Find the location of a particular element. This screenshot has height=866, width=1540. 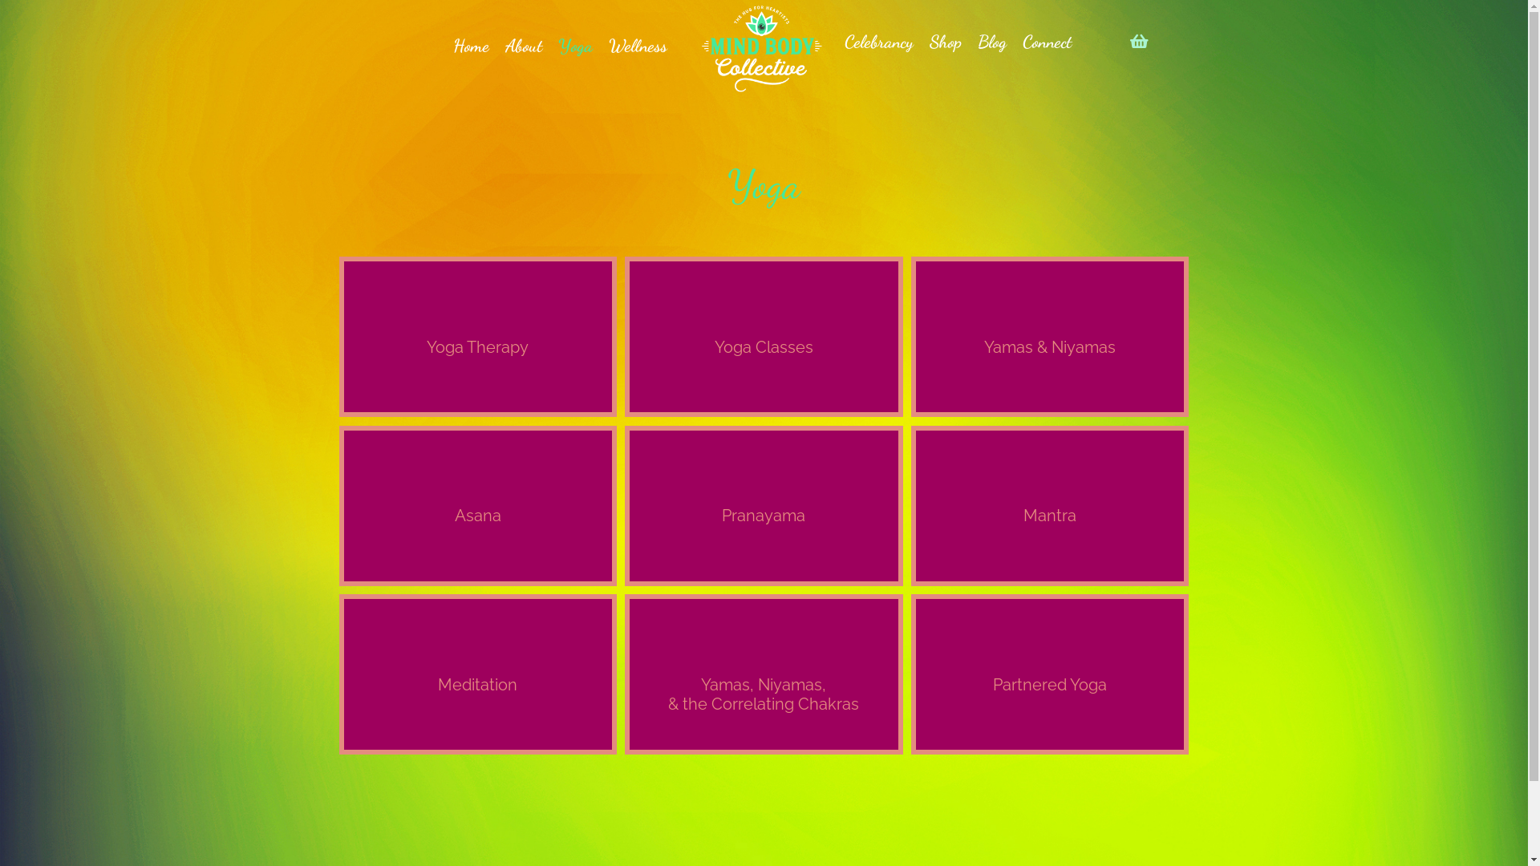

MindBodyCollective-White is located at coordinates (762, 49).